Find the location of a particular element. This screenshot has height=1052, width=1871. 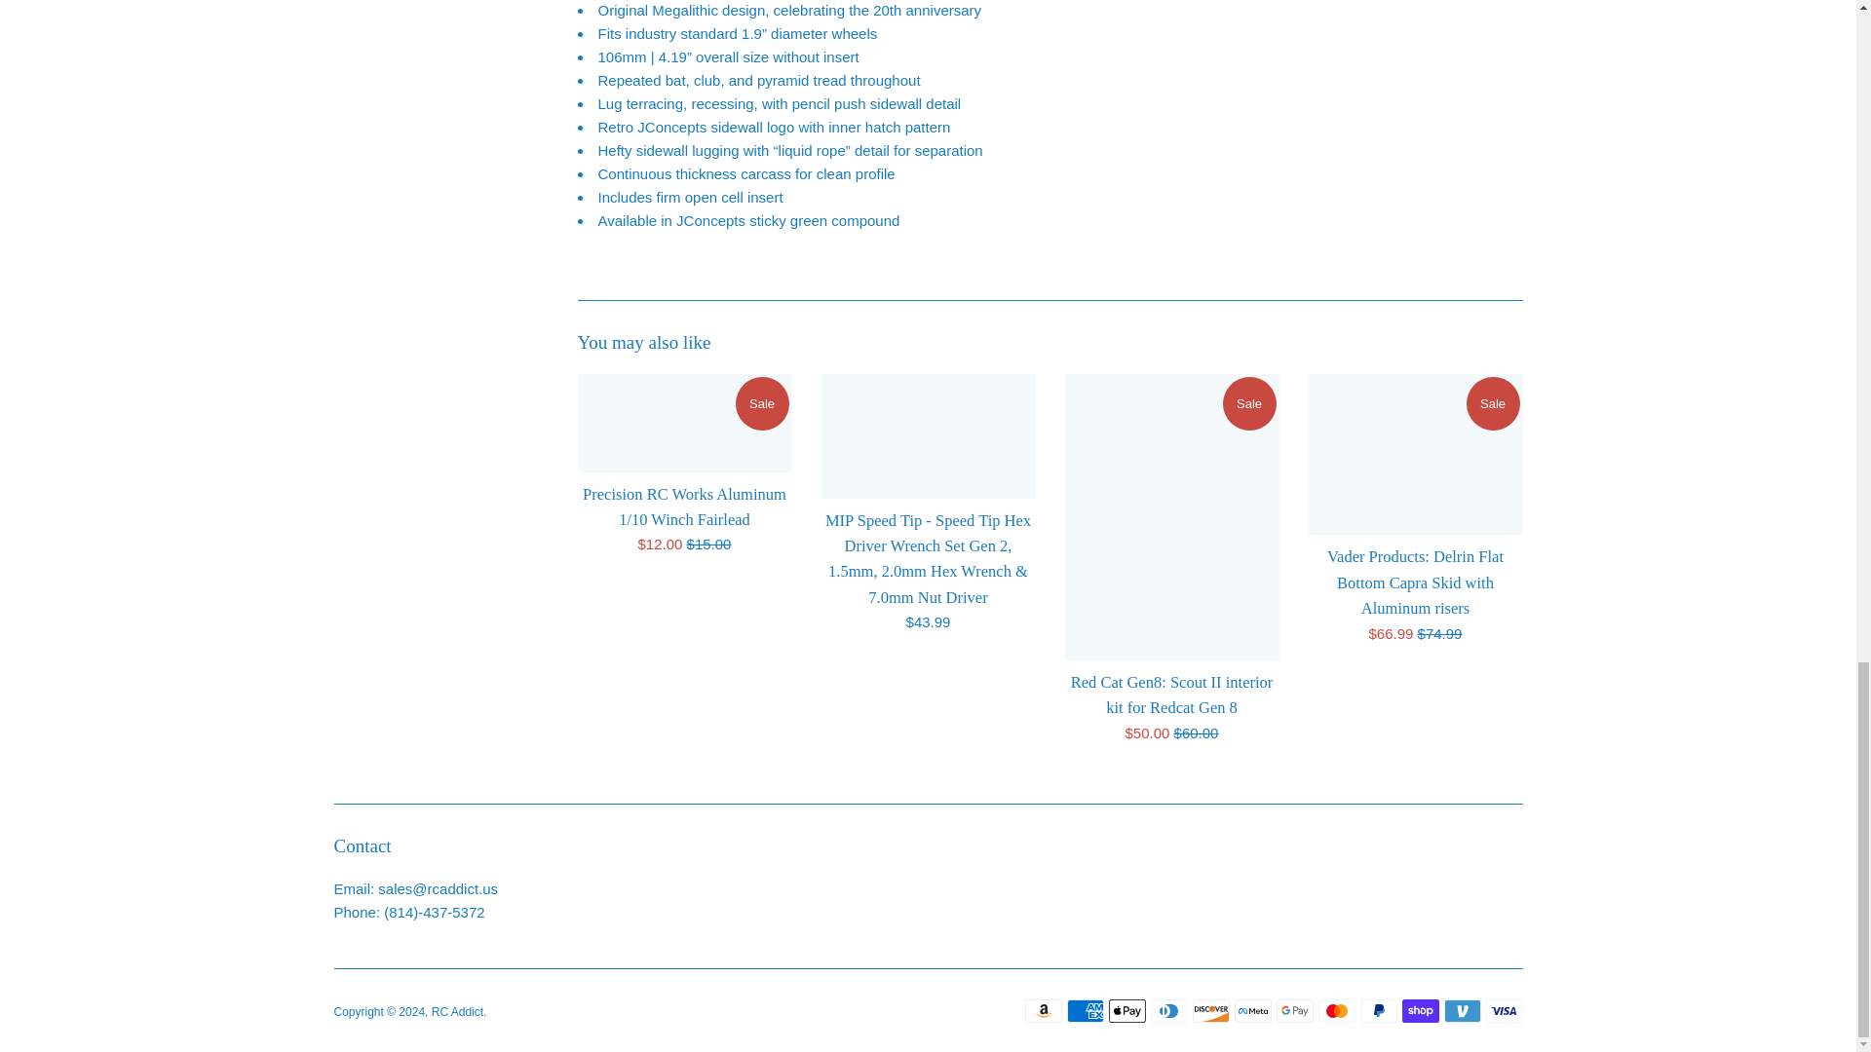

Meta Pay is located at coordinates (1251, 1011).